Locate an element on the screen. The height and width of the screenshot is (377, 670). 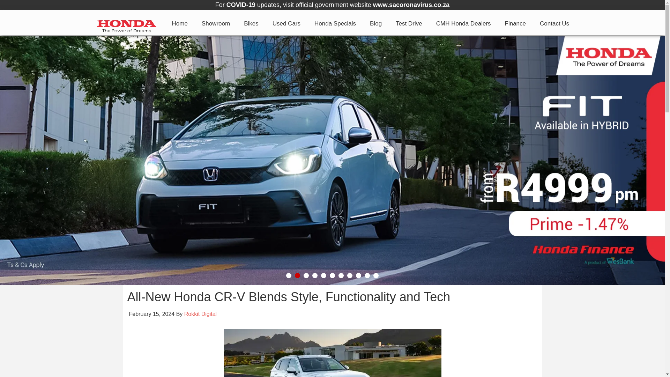
Showroom is located at coordinates (216, 23).